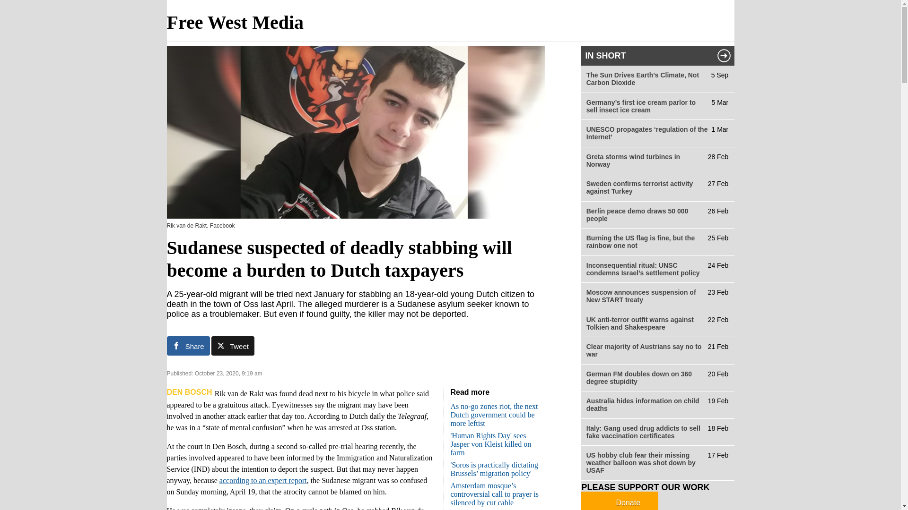 The height and width of the screenshot is (510, 908). Describe the element at coordinates (188, 346) in the screenshot. I see `Share` at that location.